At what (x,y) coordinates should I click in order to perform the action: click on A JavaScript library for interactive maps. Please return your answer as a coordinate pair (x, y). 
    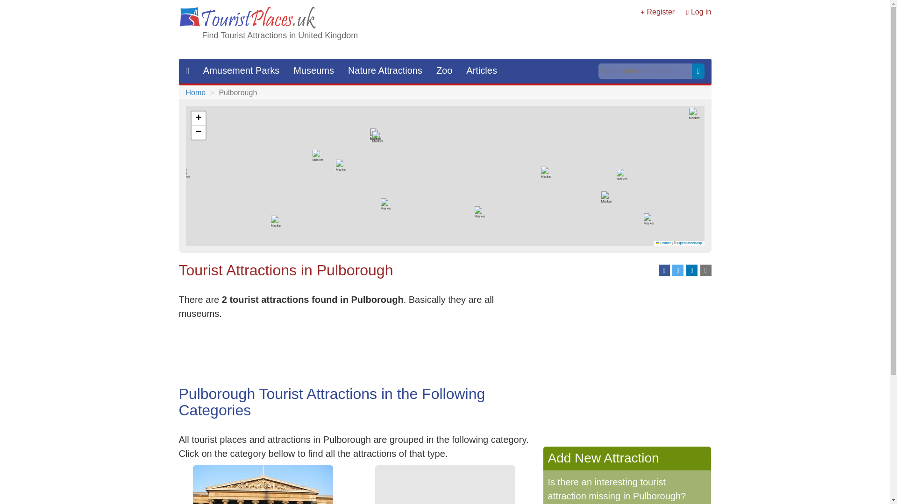
    Looking at the image, I should click on (663, 243).